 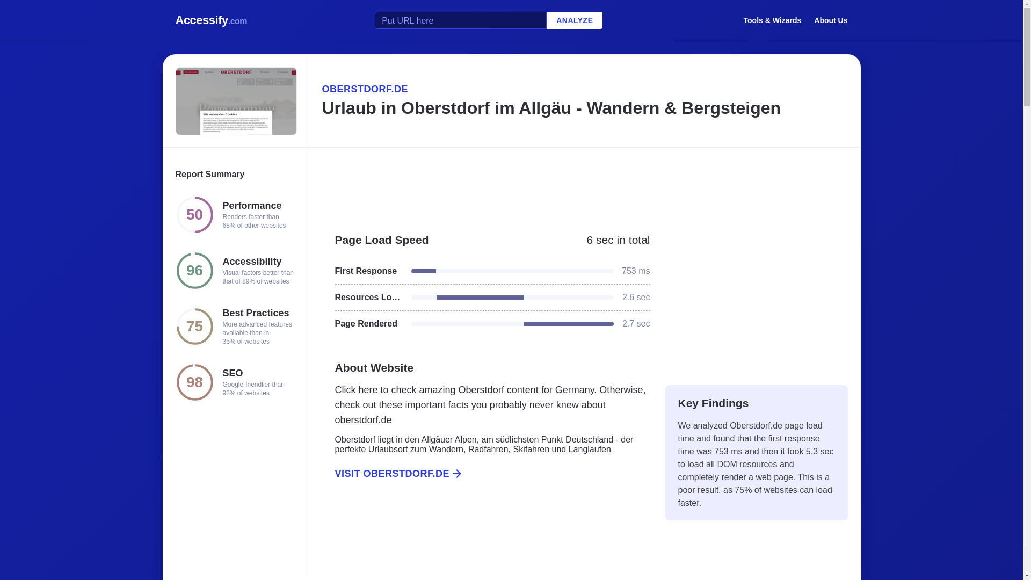 What do you see at coordinates (756, 296) in the screenshot?
I see `Advertisement` at bounding box center [756, 296].